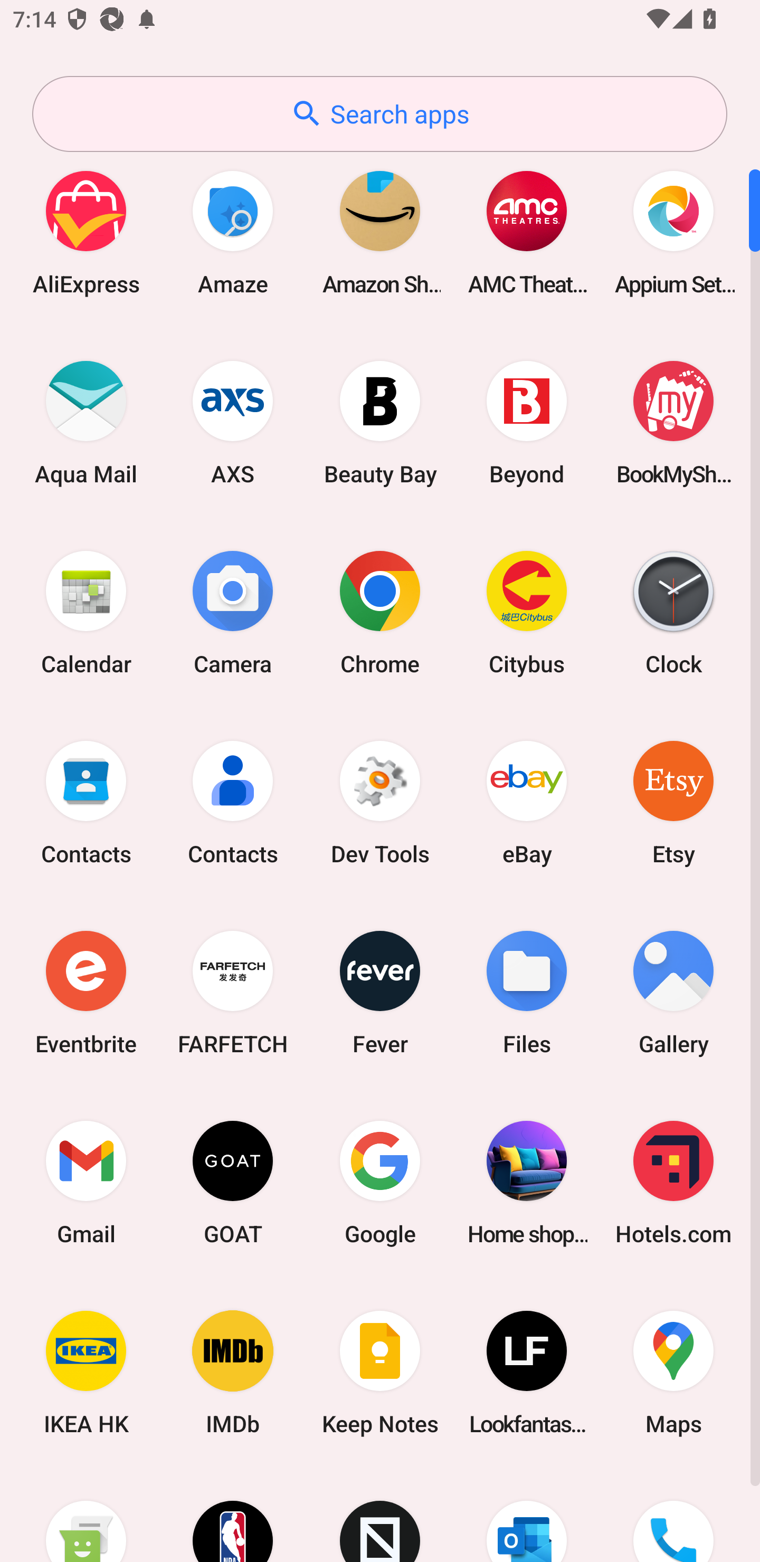 The width and height of the screenshot is (760, 1562). Describe the element at coordinates (379, 114) in the screenshot. I see `  Search apps` at that location.